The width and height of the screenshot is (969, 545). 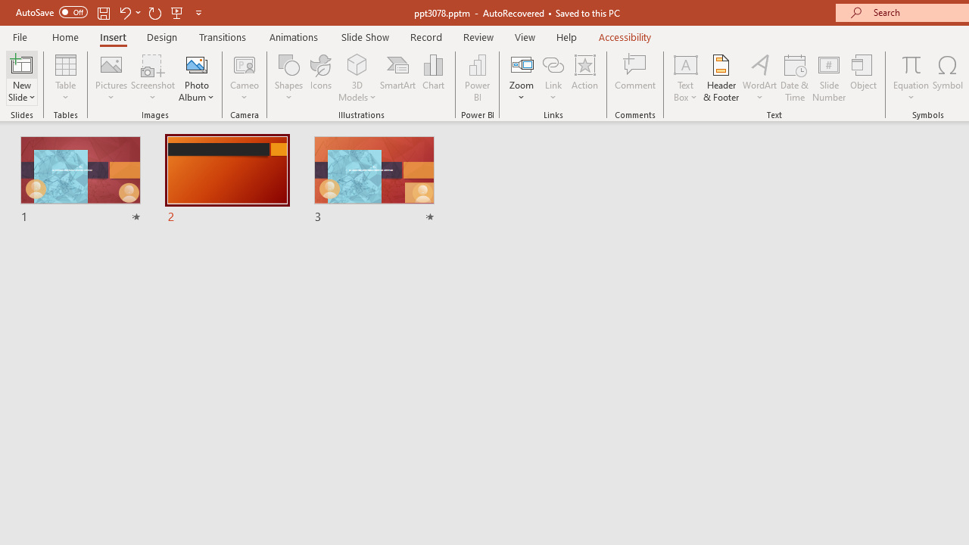 I want to click on 3D Models, so click(x=357, y=64).